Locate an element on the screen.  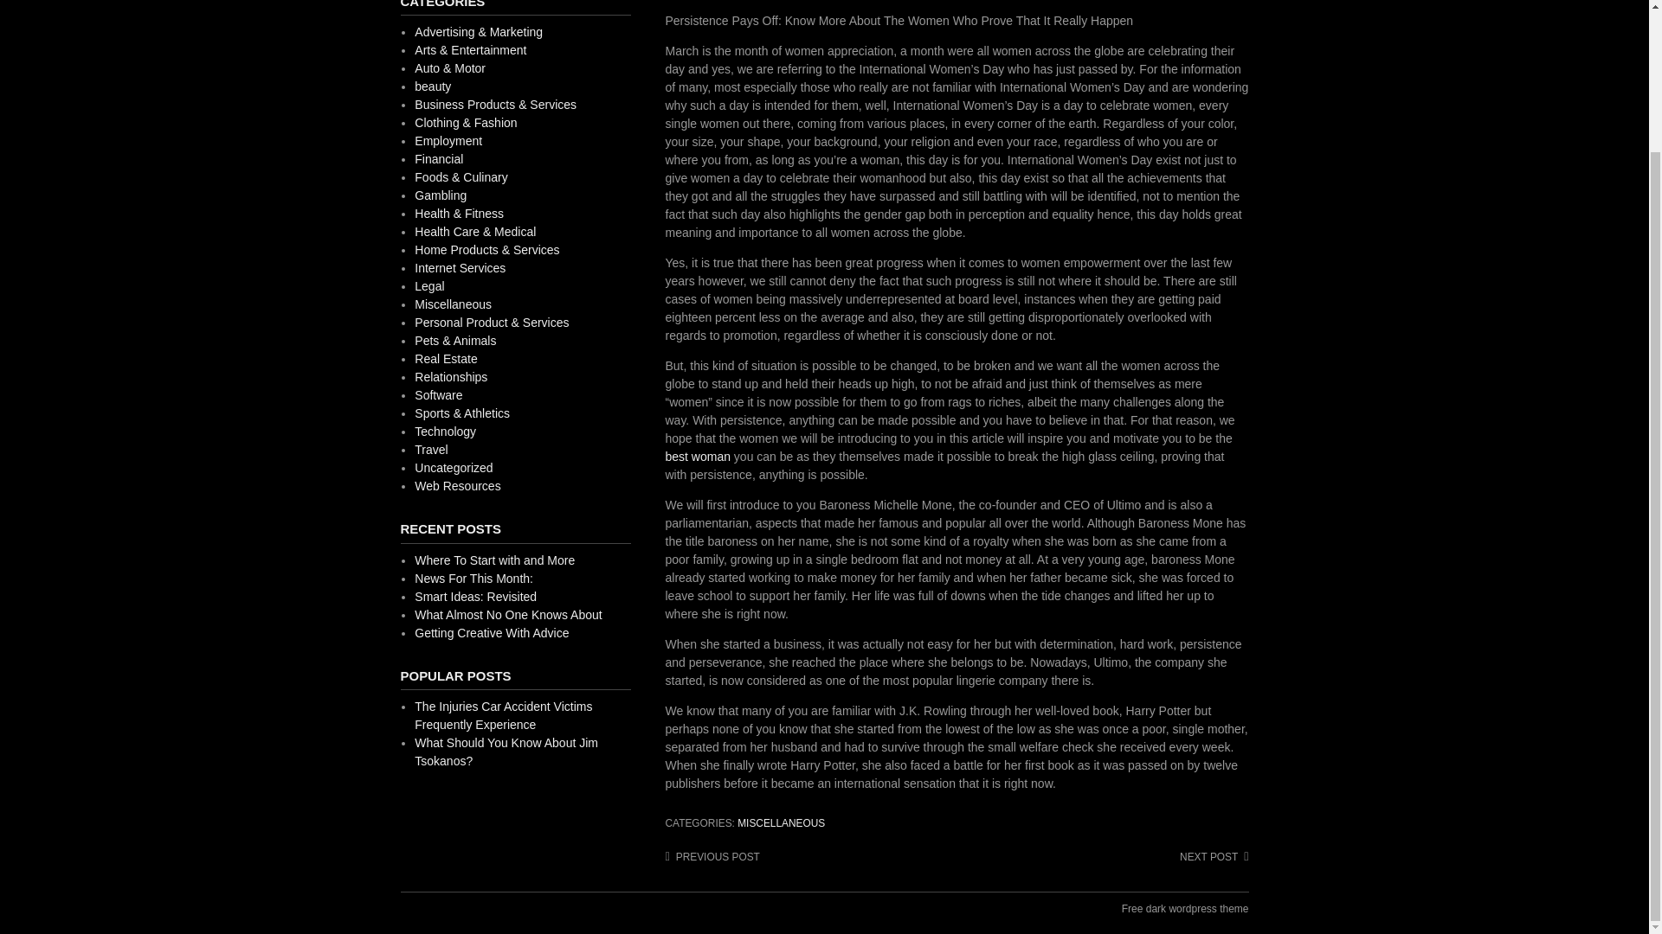
Gambling is located at coordinates (440, 195).